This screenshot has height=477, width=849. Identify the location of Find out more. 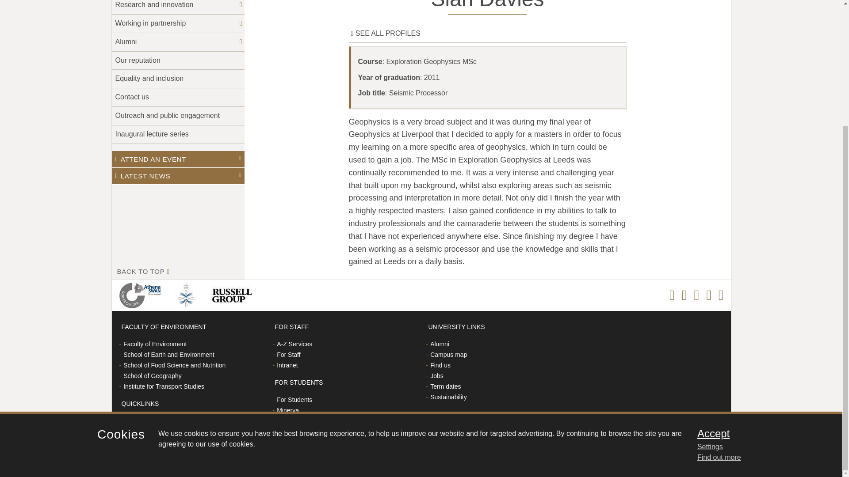
(719, 291).